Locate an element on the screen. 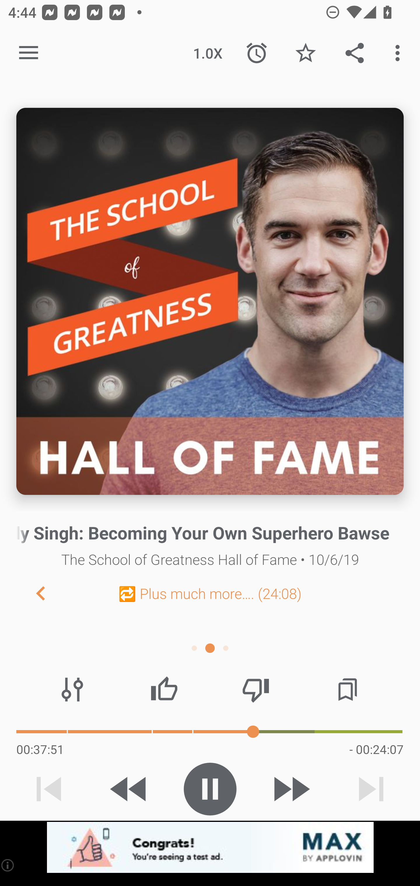  app-monetization is located at coordinates (210, 848).